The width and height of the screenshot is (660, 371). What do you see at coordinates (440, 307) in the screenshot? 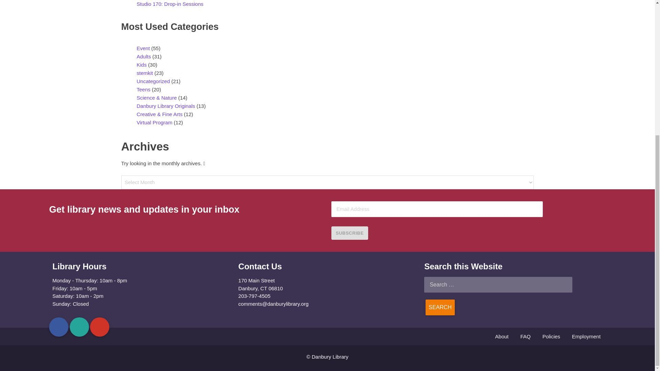
I see `Search` at bounding box center [440, 307].